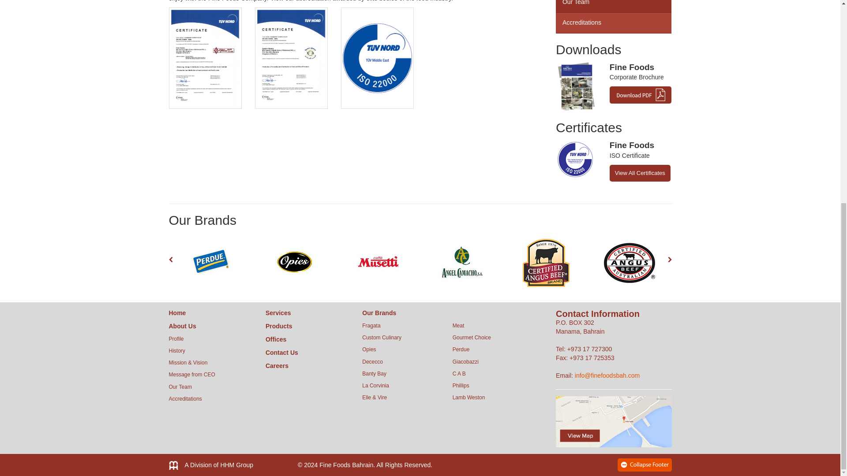 Image resolution: width=847 pixels, height=476 pixels. Describe the element at coordinates (191, 375) in the screenshot. I see `Message from CEO` at that location.